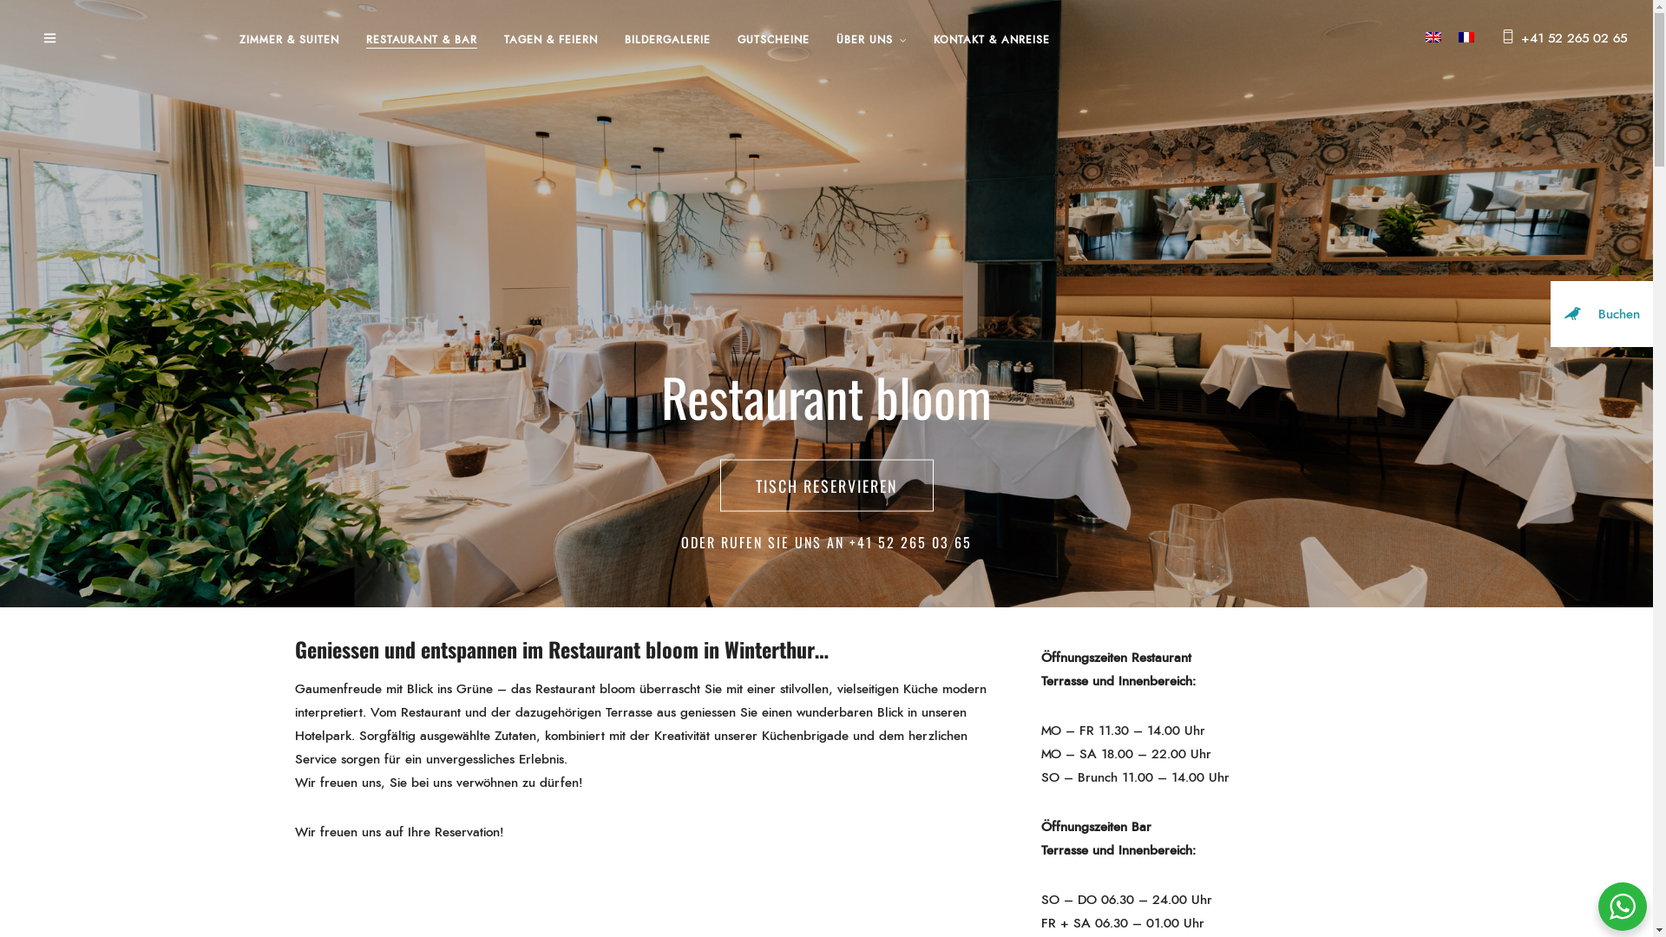 The image size is (1666, 937). Describe the element at coordinates (992, 41) in the screenshot. I see `KONTAKT & ANREISE` at that location.